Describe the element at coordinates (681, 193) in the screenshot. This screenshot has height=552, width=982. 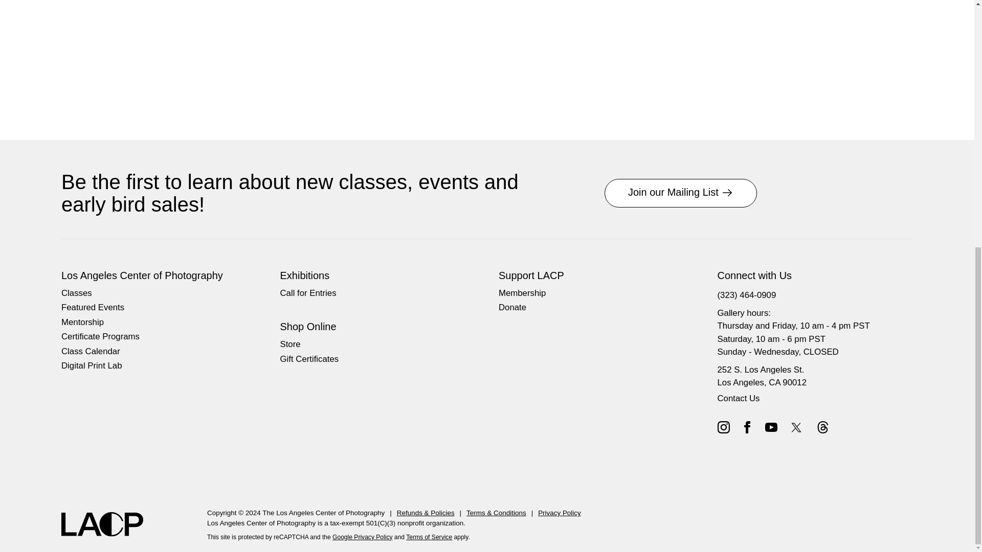
I see `Join our Mailing List` at that location.